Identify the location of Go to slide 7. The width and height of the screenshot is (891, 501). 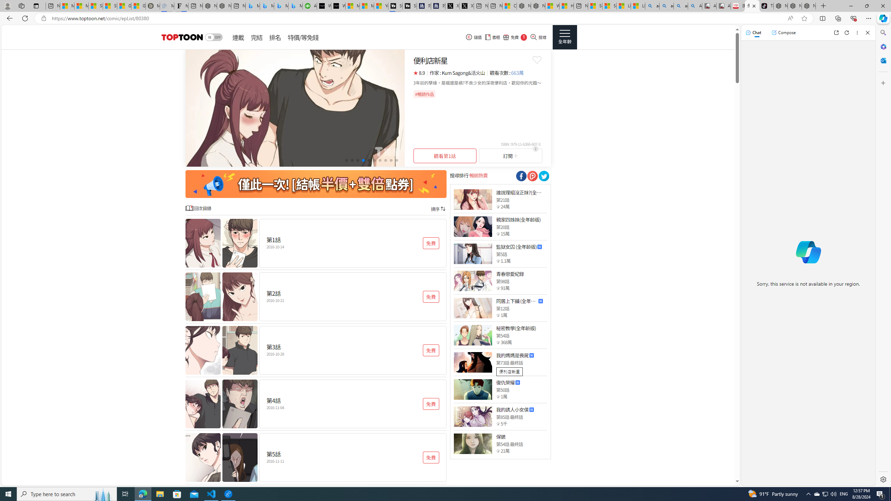
(380, 160).